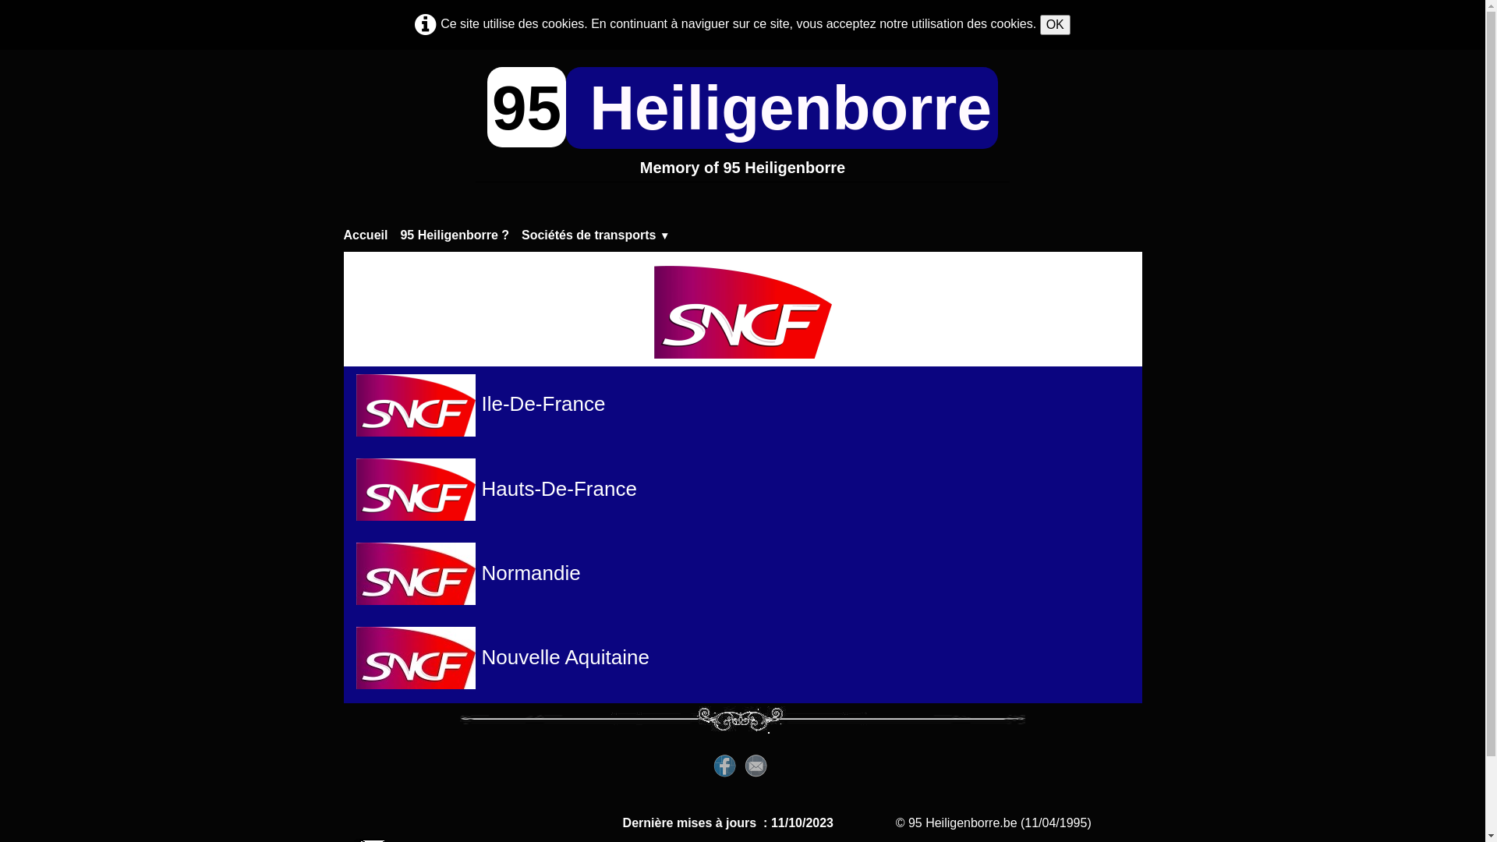 The image size is (1497, 842). What do you see at coordinates (370, 833) in the screenshot?
I see `Mail 95 Heiligenborre` at bounding box center [370, 833].